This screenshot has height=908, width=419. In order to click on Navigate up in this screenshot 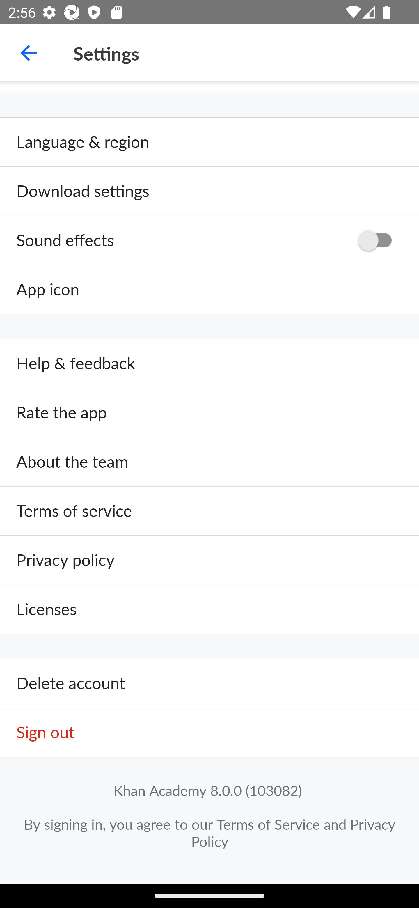, I will do `click(29, 53)`.